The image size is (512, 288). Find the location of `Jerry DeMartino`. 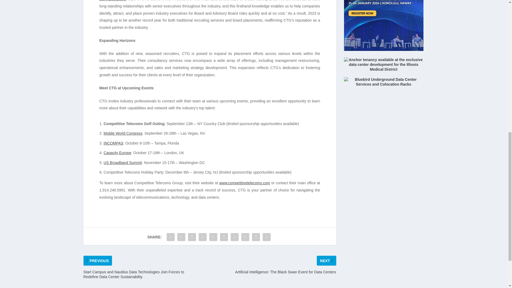

Jerry DeMartino is located at coordinates (113, 1).